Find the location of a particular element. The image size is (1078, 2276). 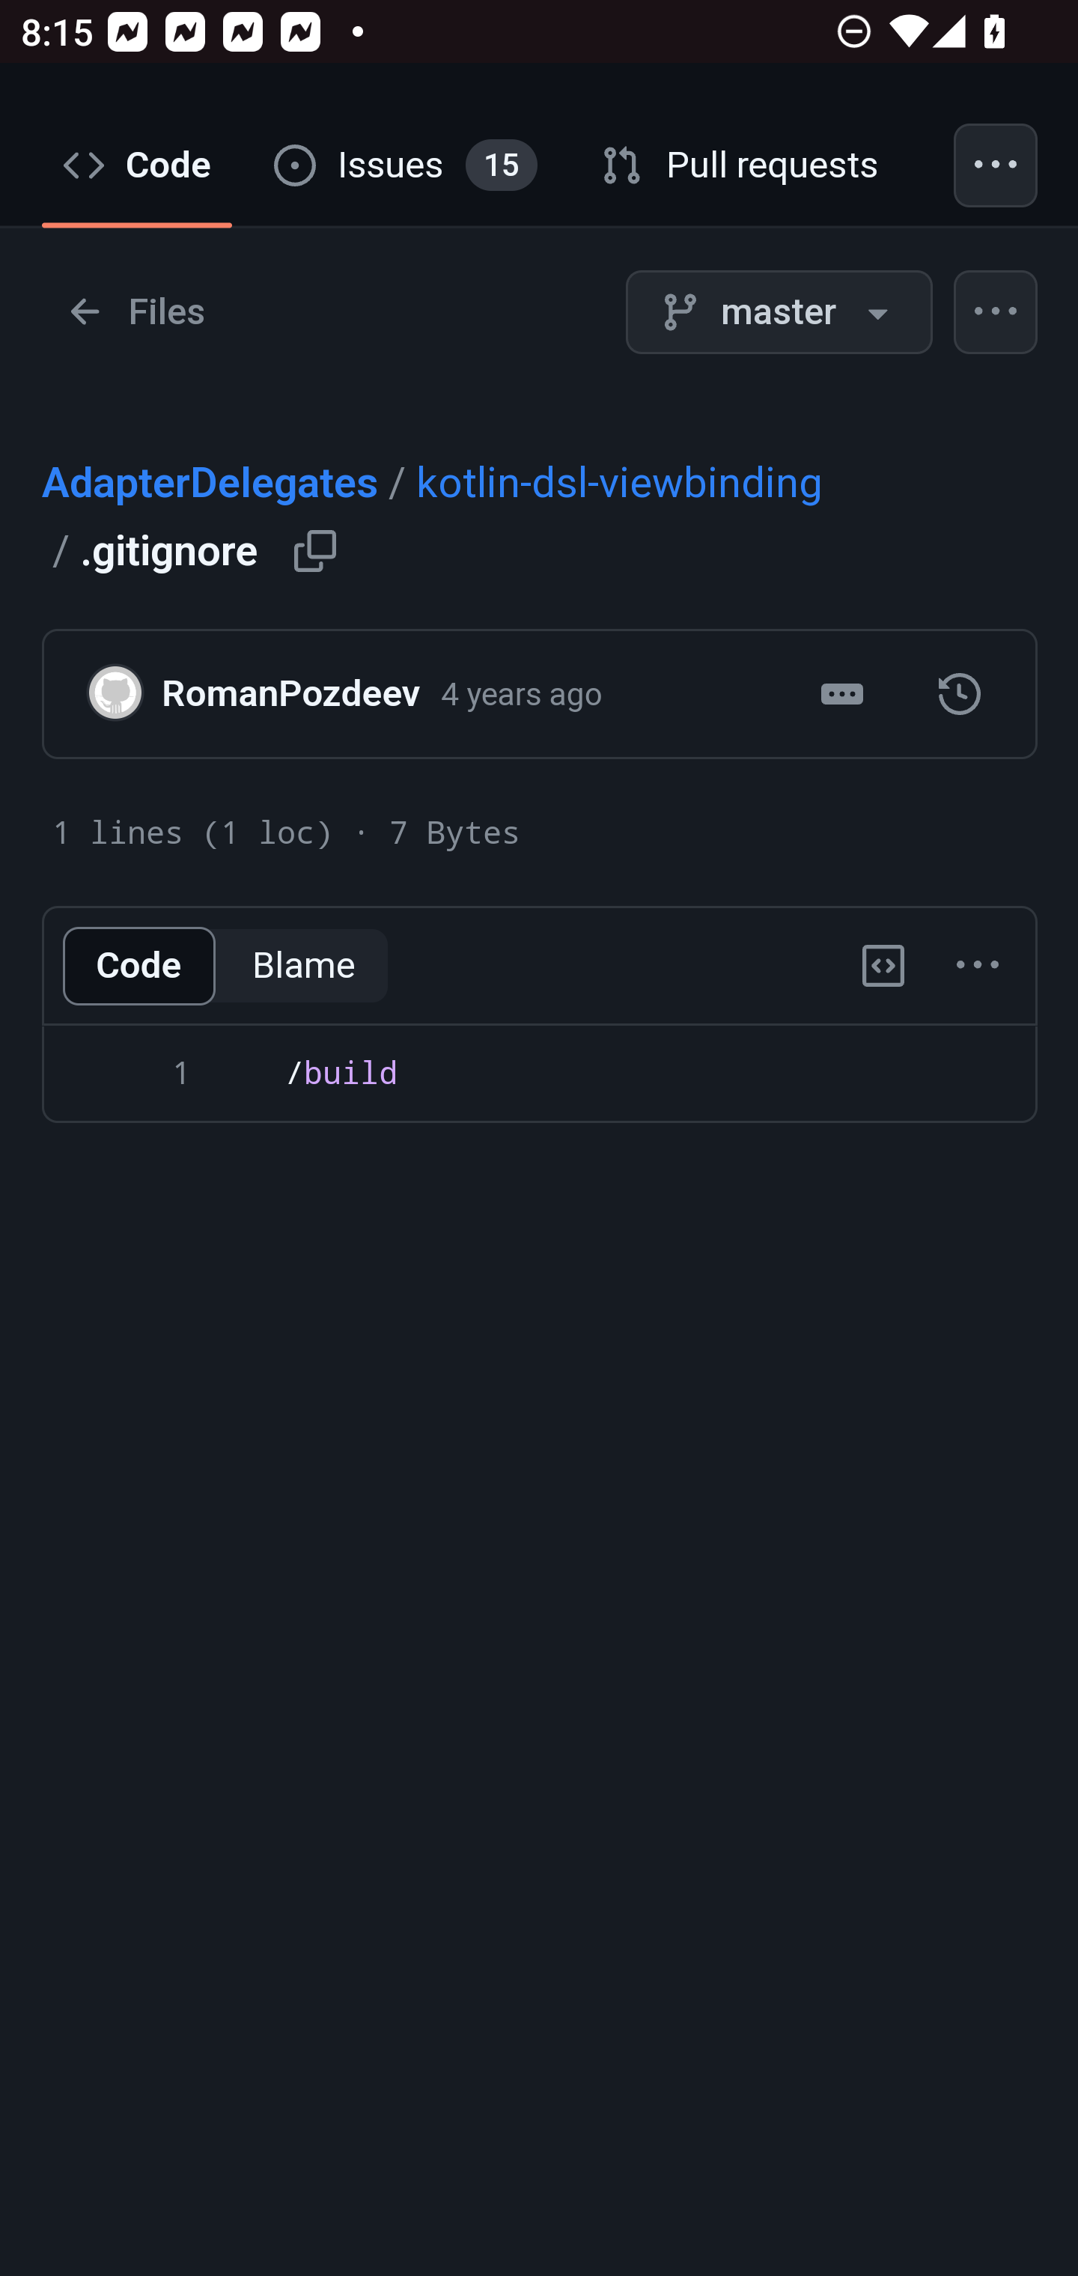

Pull requests is located at coordinates (741, 166).